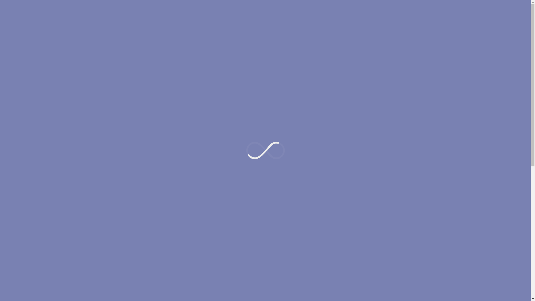 This screenshot has width=535, height=301. What do you see at coordinates (166, 94) in the screenshot?
I see `HERE  ` at bounding box center [166, 94].